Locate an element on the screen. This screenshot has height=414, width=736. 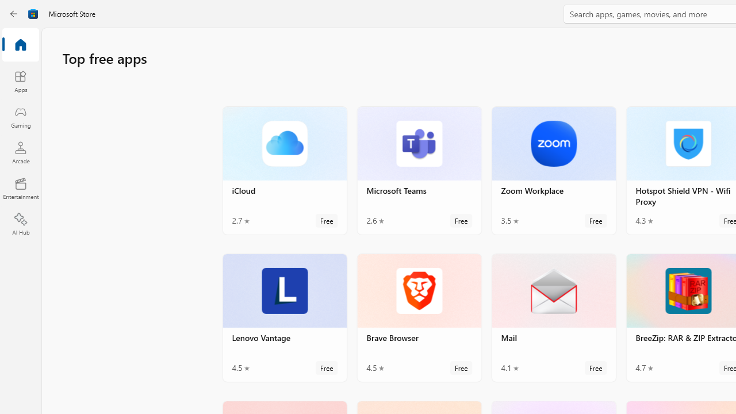
Mail. Average rating of 4.1 out of five stars. Free   is located at coordinates (553, 317).